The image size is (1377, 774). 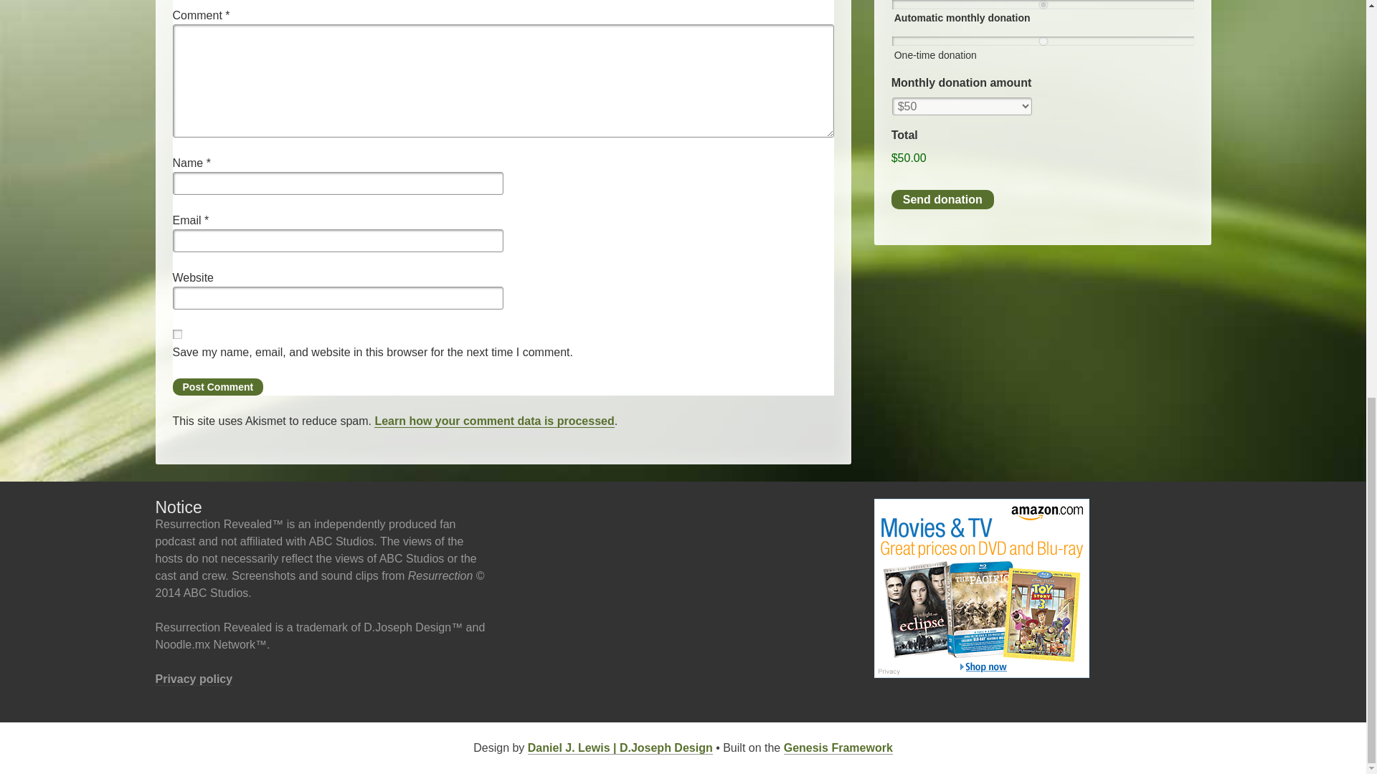 What do you see at coordinates (217, 387) in the screenshot?
I see `Post Comment` at bounding box center [217, 387].